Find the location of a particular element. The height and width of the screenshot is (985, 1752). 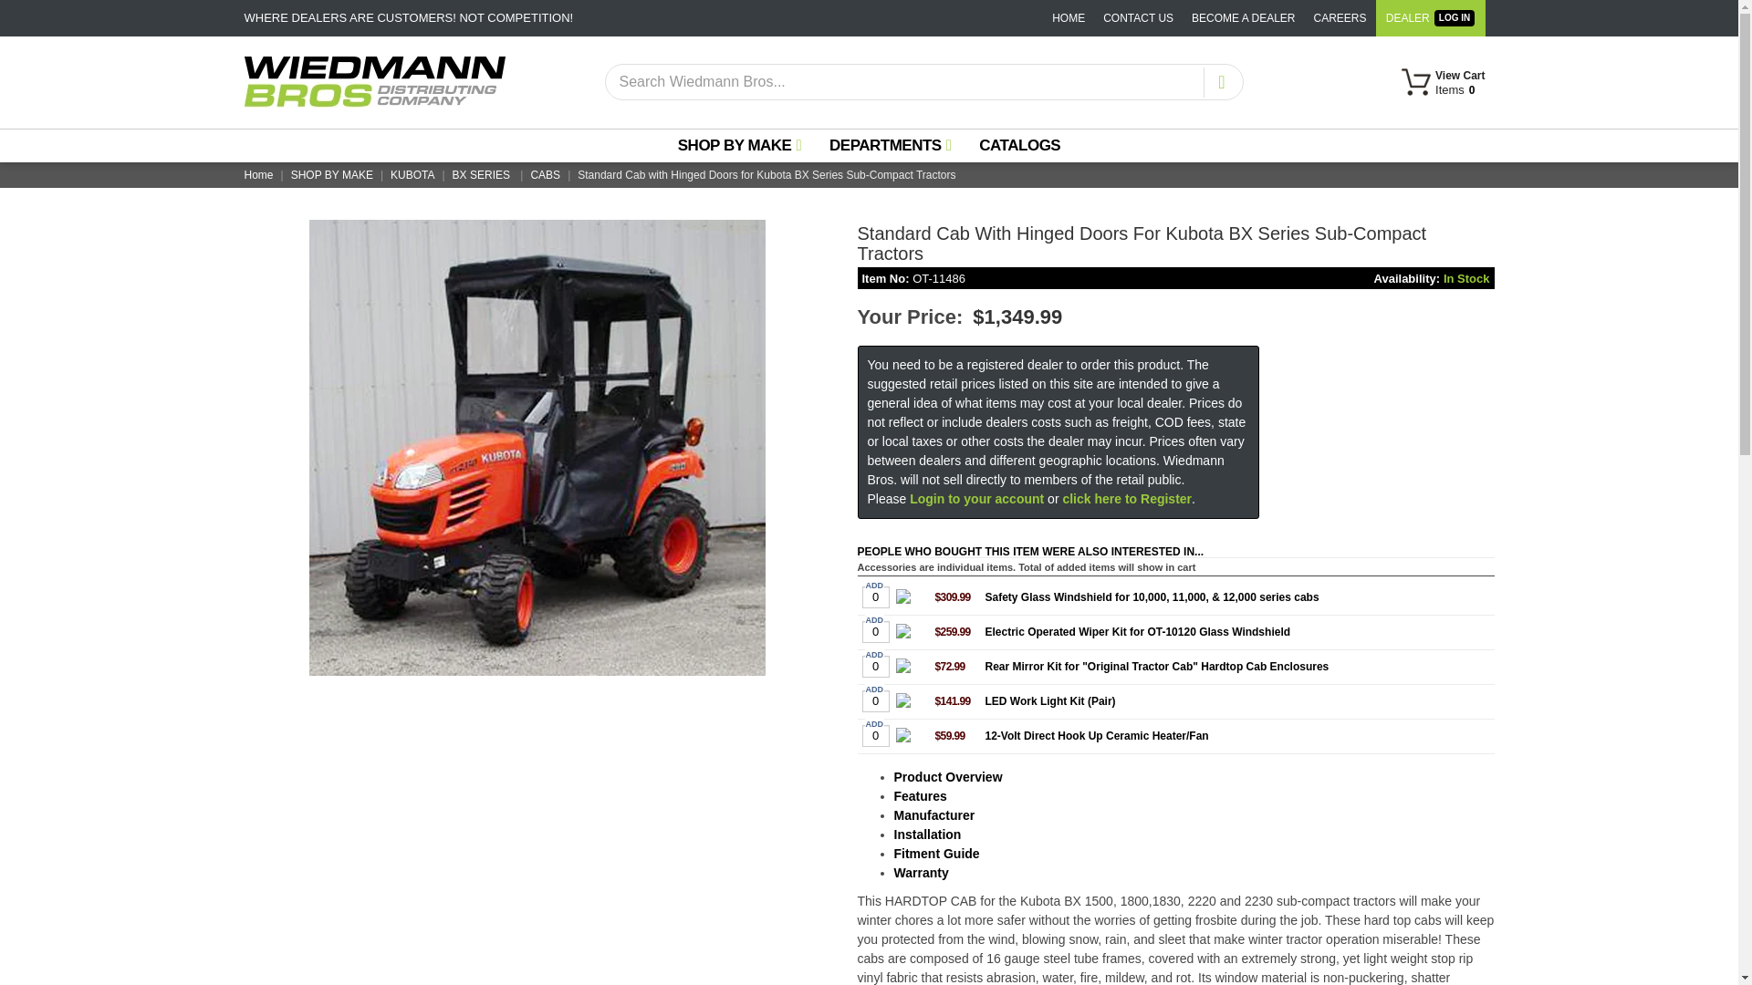

CAREERS is located at coordinates (1340, 18).